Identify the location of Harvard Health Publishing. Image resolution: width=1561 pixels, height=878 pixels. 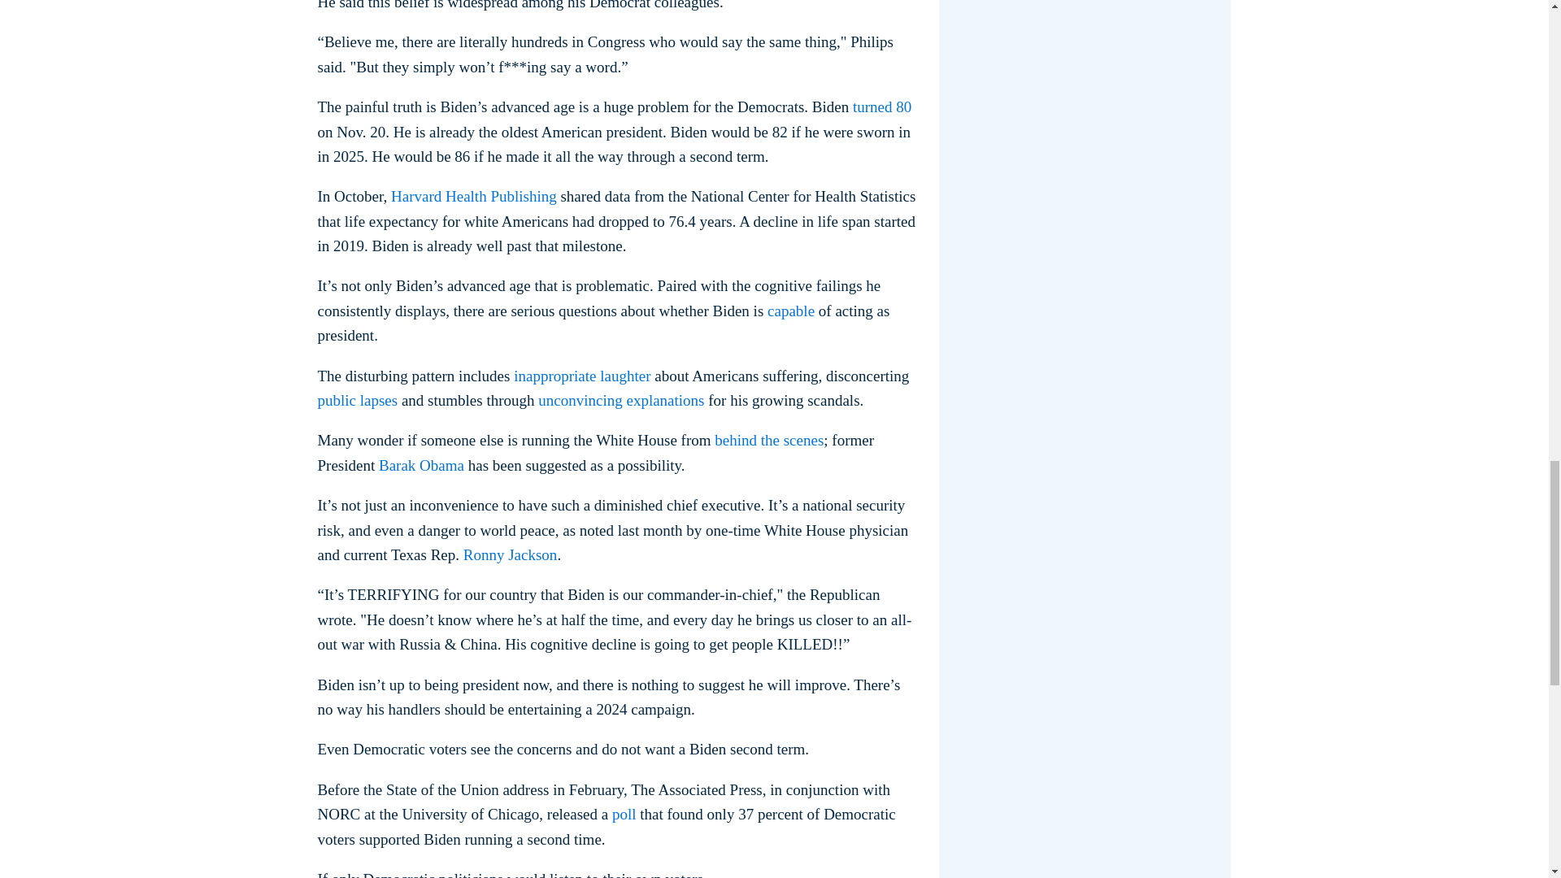
(474, 196).